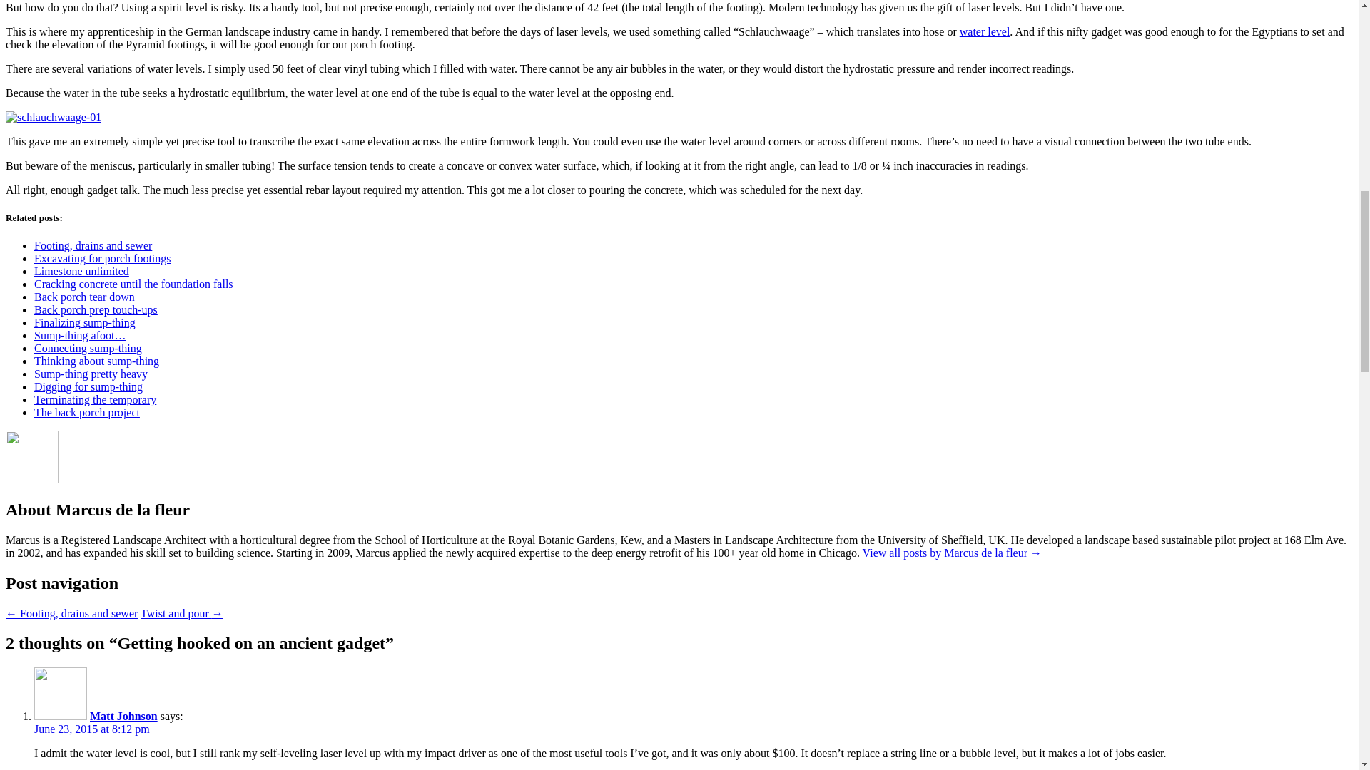 The height and width of the screenshot is (770, 1370). Describe the element at coordinates (985, 31) in the screenshot. I see `water level` at that location.